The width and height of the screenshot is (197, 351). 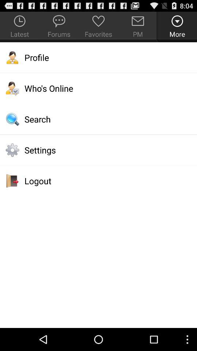 What do you see at coordinates (98, 150) in the screenshot?
I see `select app below the   search app` at bounding box center [98, 150].